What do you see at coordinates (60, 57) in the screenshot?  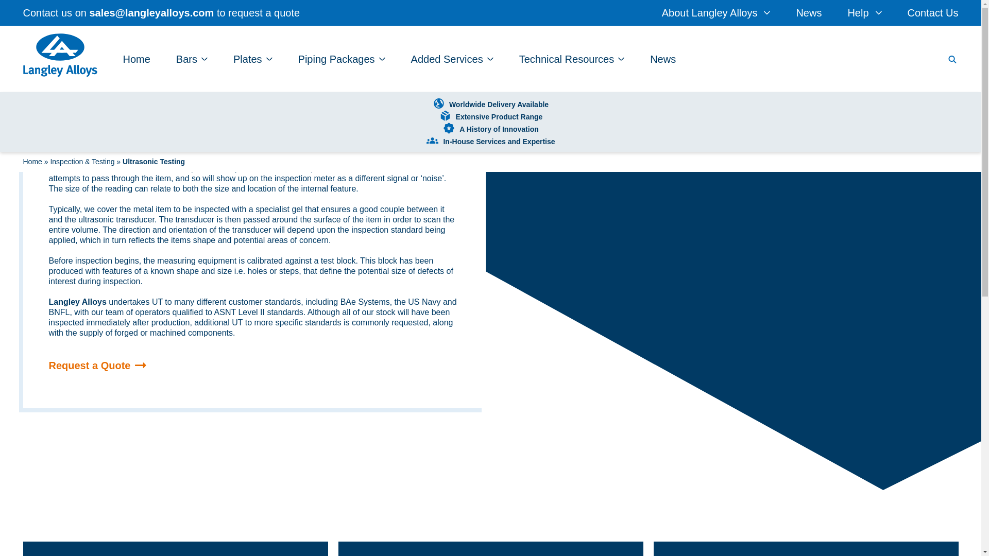 I see `Return to homepage` at bounding box center [60, 57].